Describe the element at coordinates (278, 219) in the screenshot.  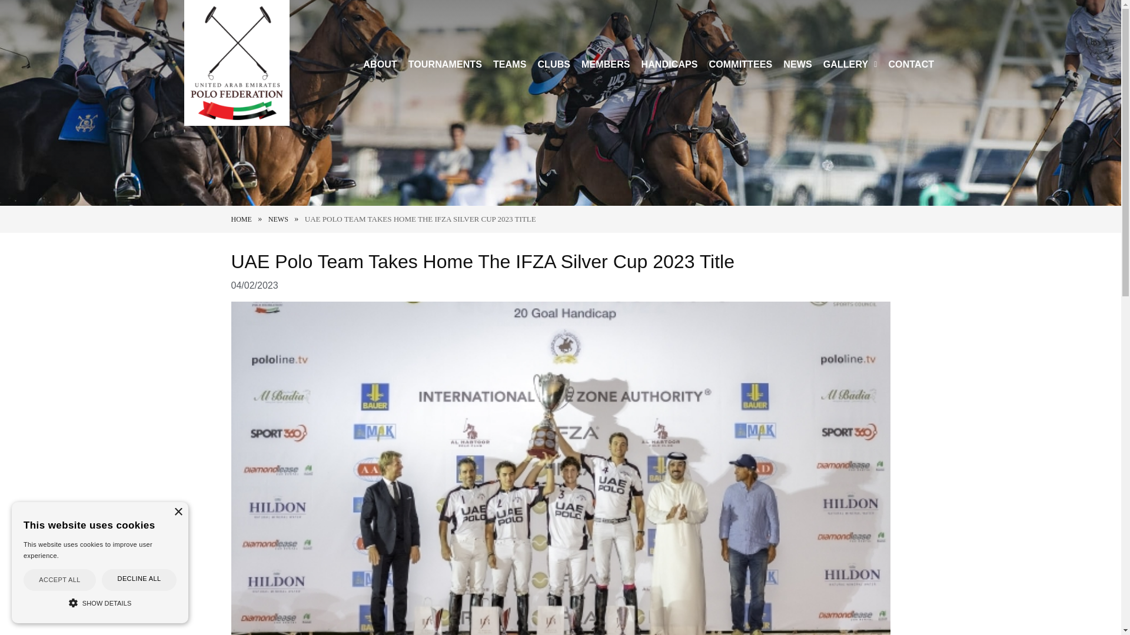
I see `NEWS` at that location.